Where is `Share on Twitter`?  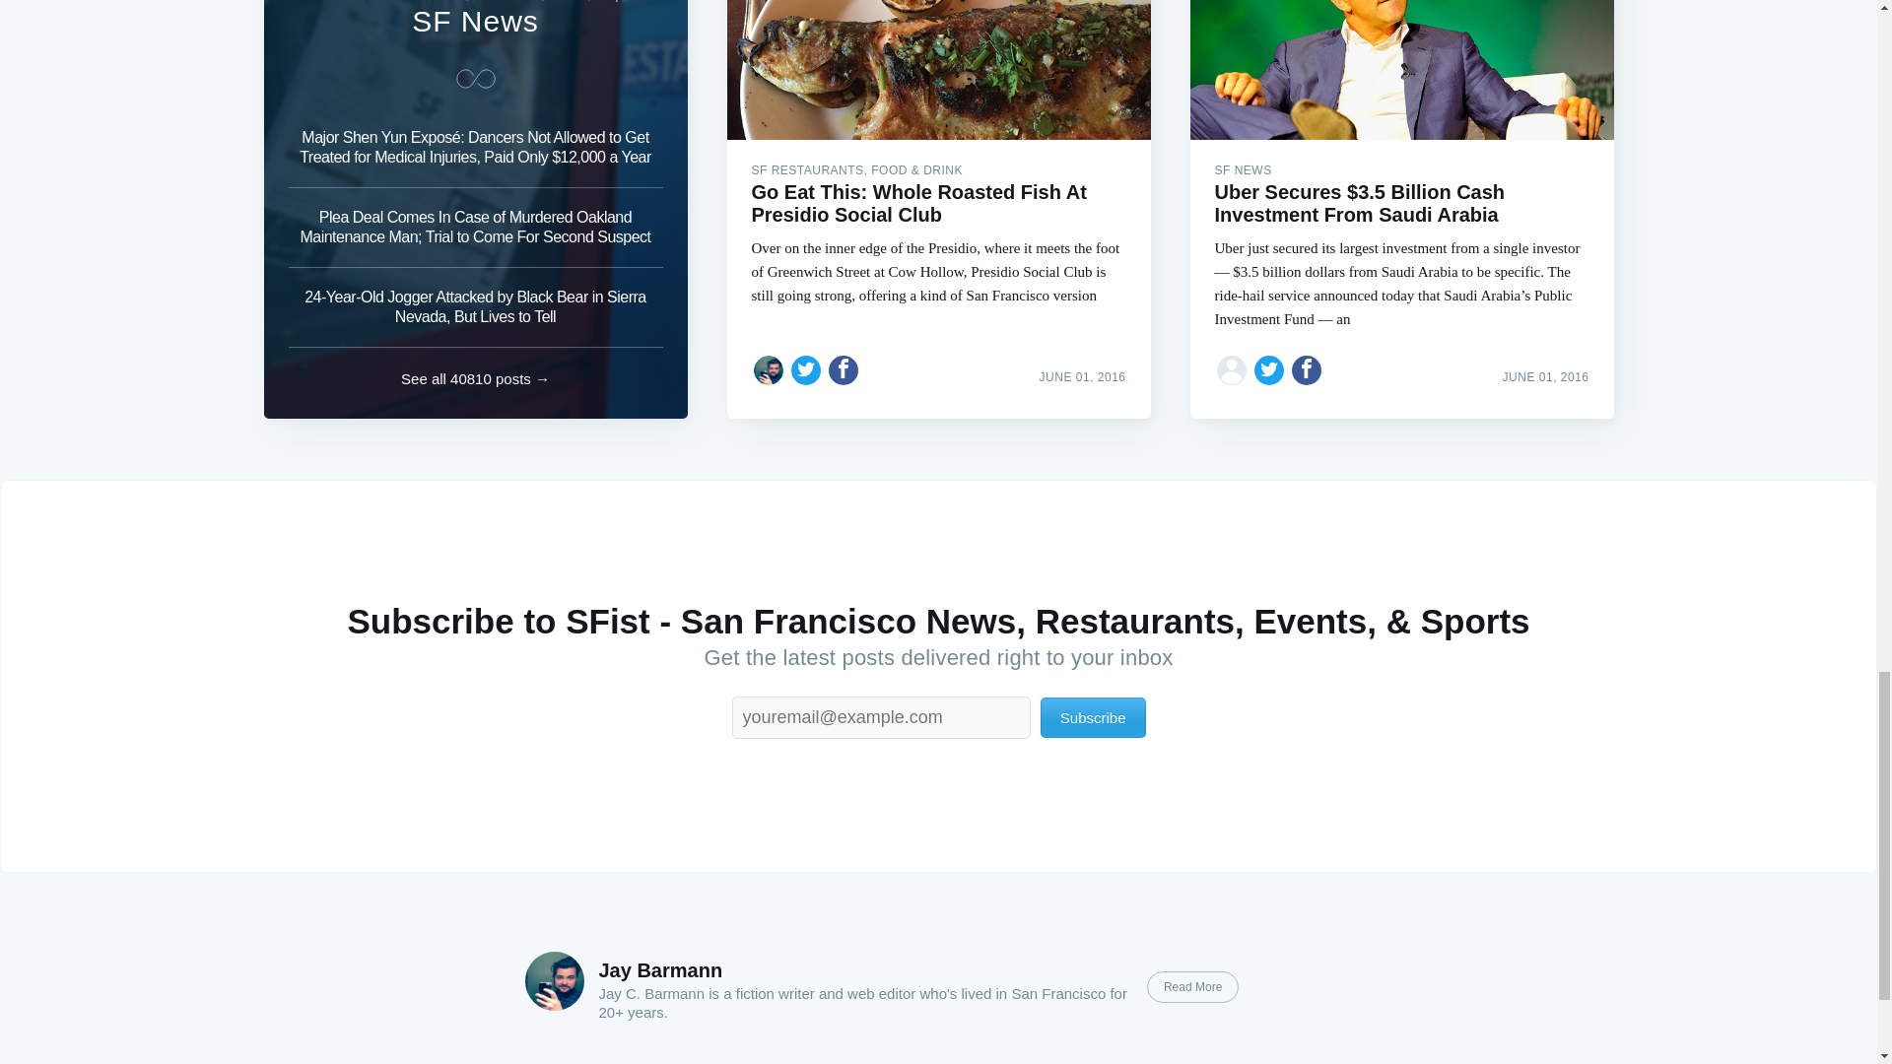
Share on Twitter is located at coordinates (806, 370).